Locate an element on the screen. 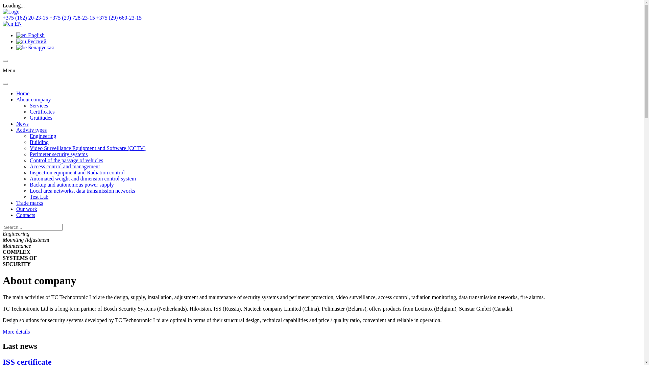  Local area networks, data transmission networks is located at coordinates (82, 191).